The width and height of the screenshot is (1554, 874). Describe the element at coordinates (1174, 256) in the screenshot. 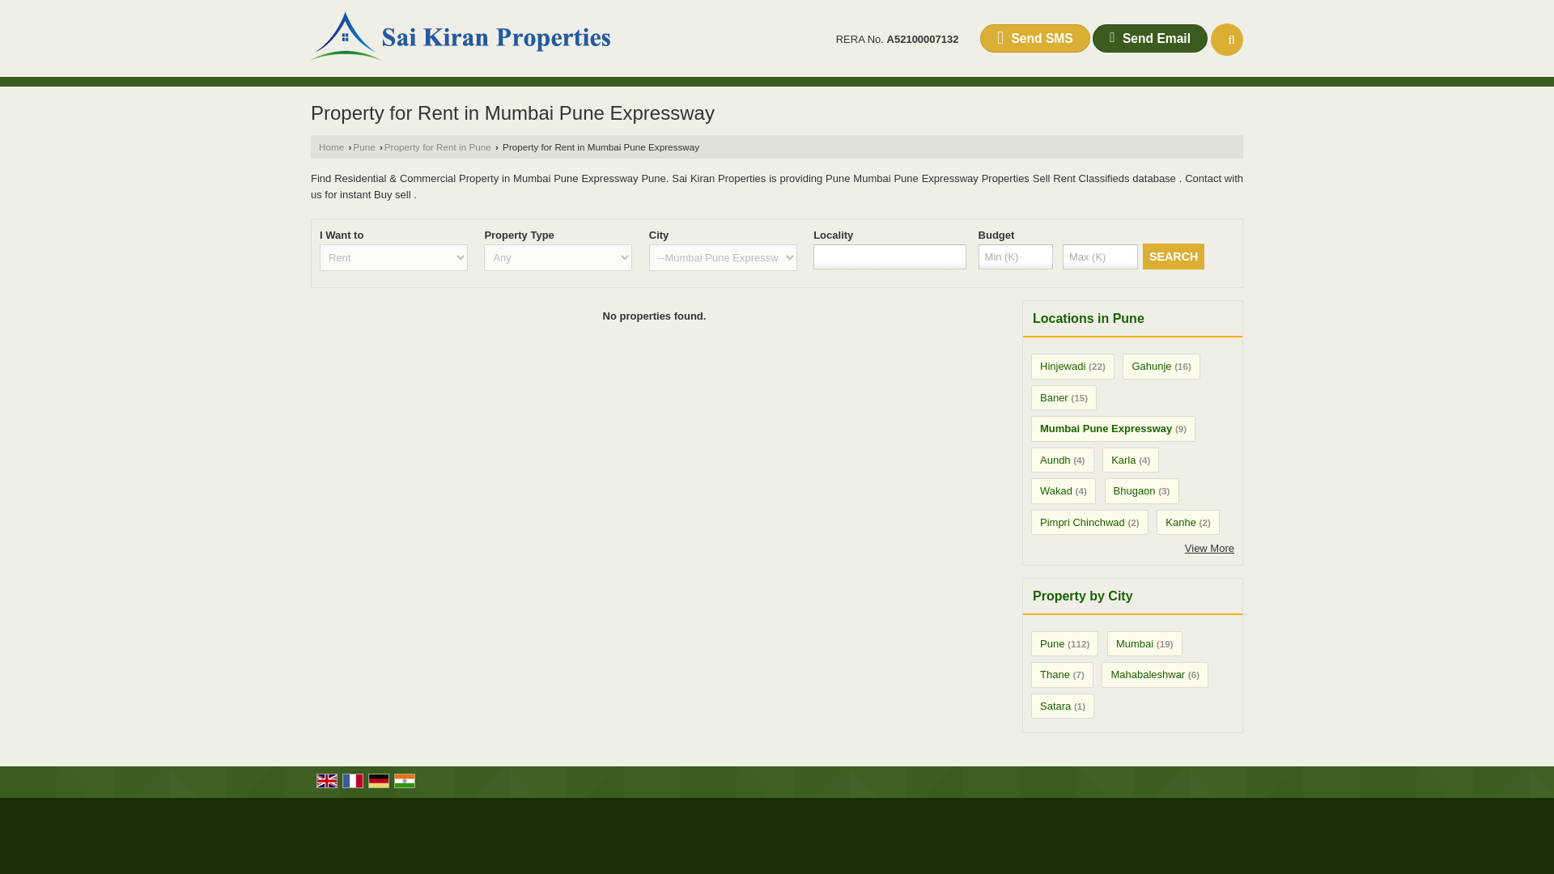

I see `SEARCH` at that location.